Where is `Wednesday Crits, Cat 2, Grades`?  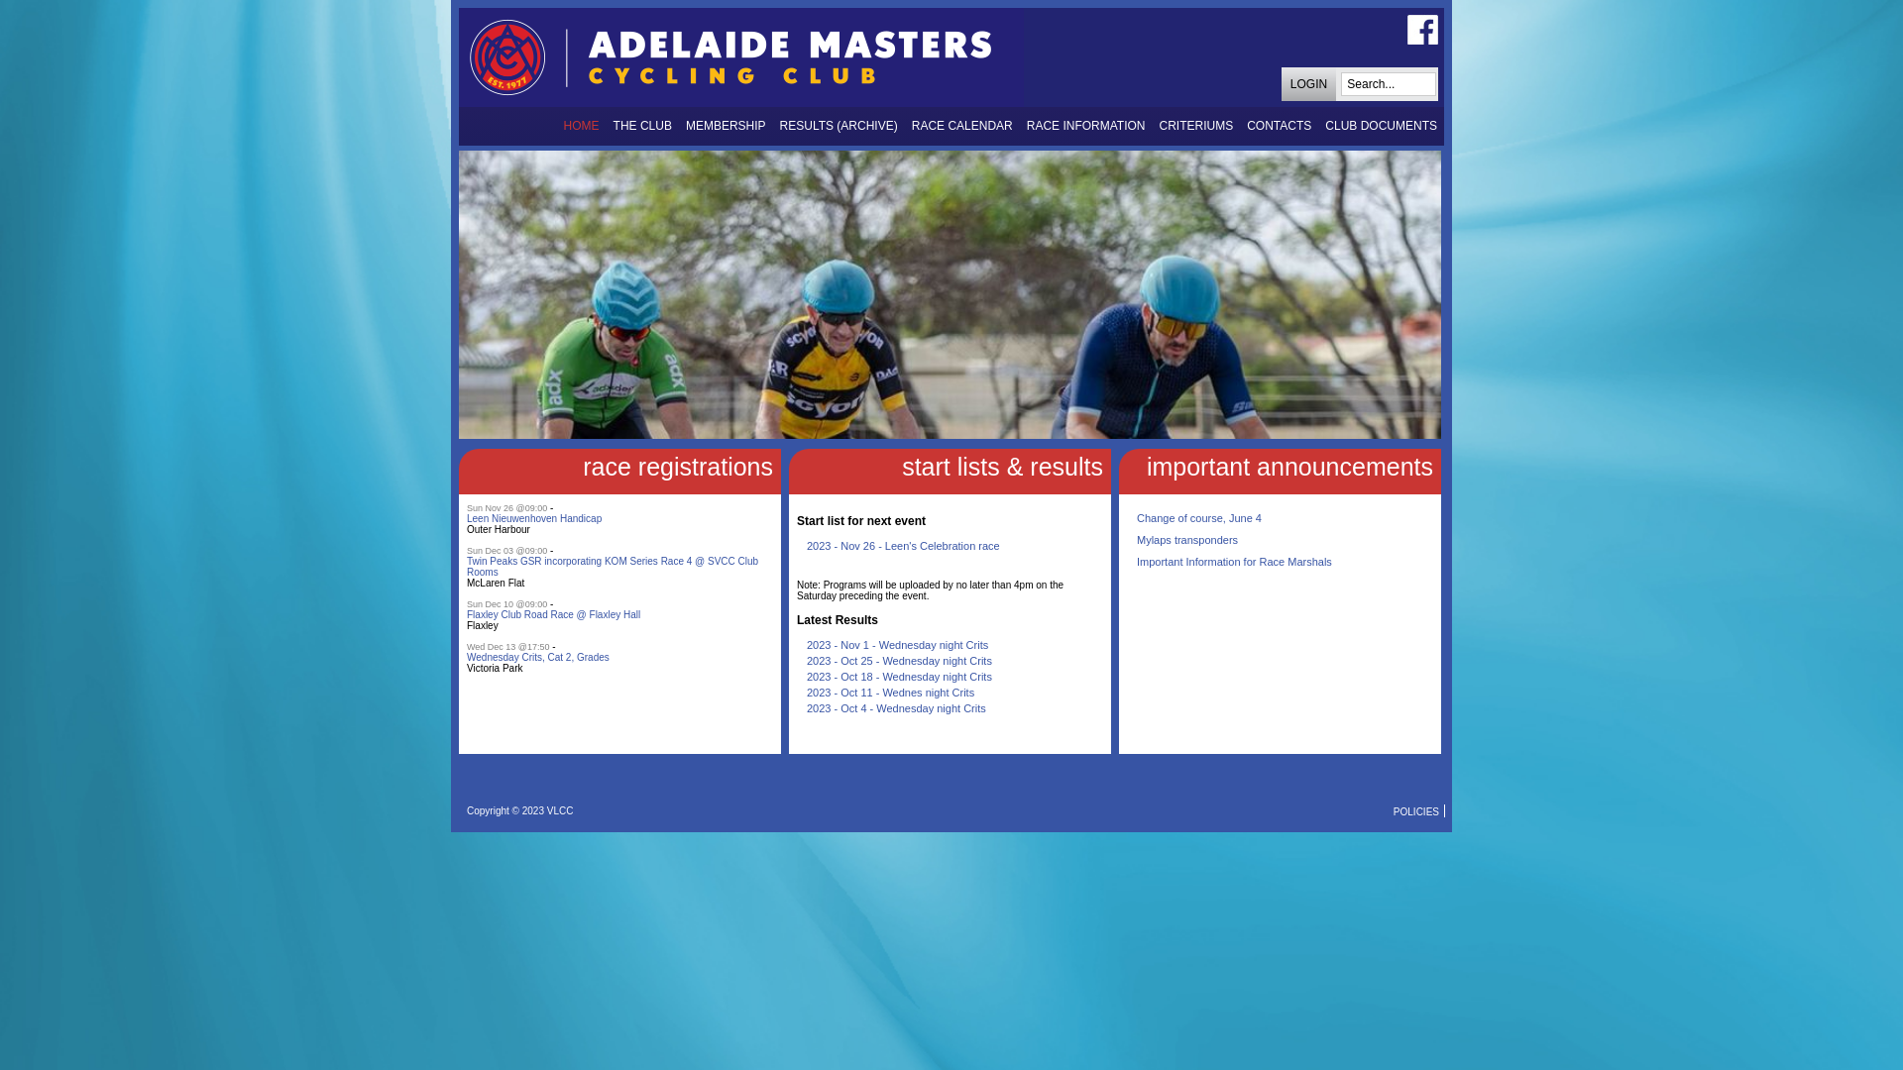
Wednesday Crits, Cat 2, Grades is located at coordinates (538, 658).